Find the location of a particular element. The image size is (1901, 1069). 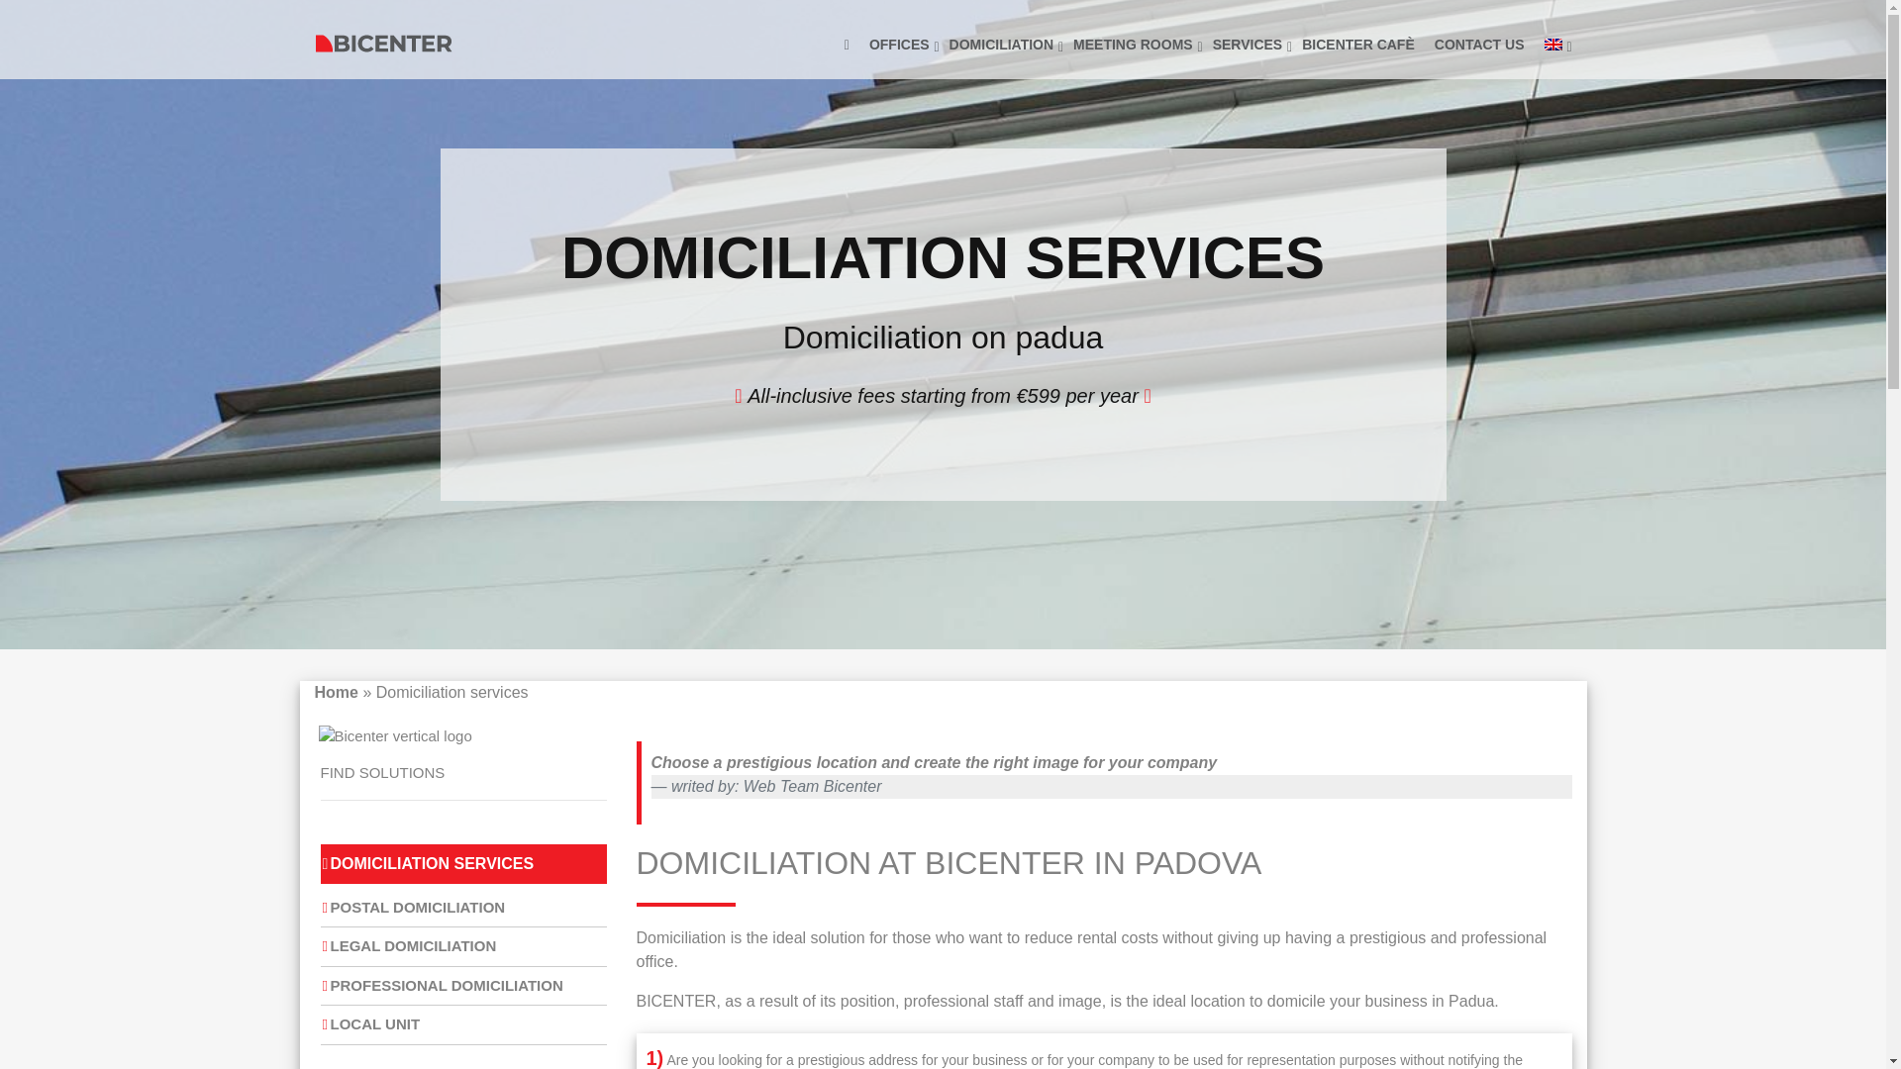

POSTAL DOMICILIATION is located at coordinates (413, 907).